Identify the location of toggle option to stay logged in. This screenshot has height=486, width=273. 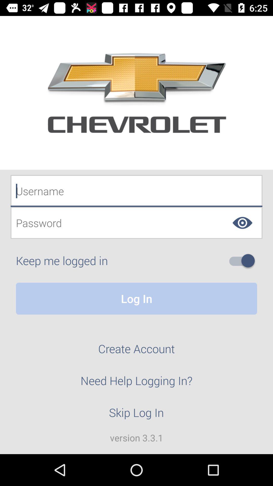
(244, 261).